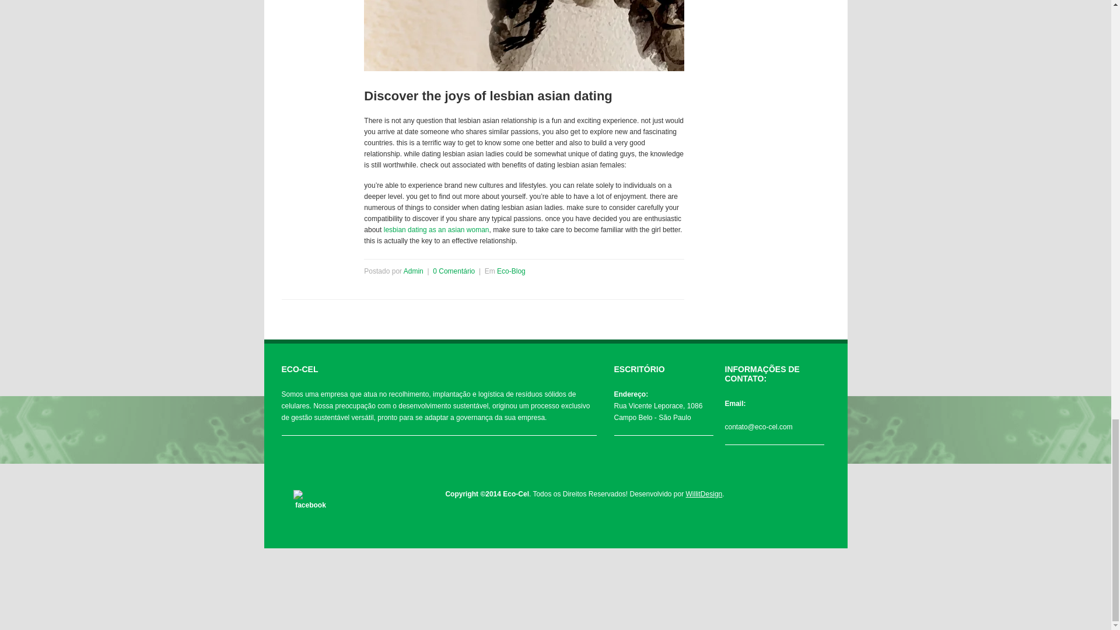 Image resolution: width=1120 pixels, height=630 pixels. What do you see at coordinates (413, 271) in the screenshot?
I see `Admin` at bounding box center [413, 271].